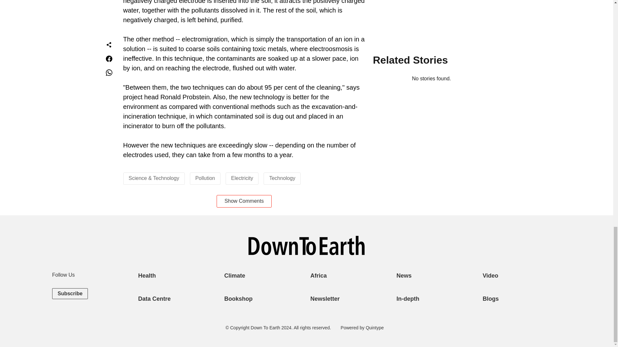 This screenshot has width=618, height=347. I want to click on Electricity, so click(242, 178).